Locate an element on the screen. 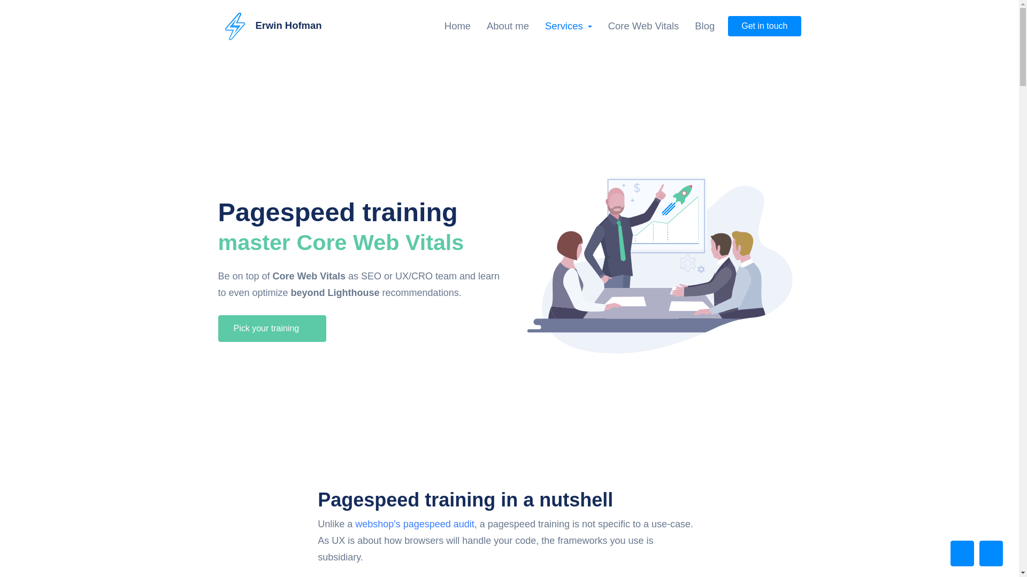  Get in touch is located at coordinates (764, 26).